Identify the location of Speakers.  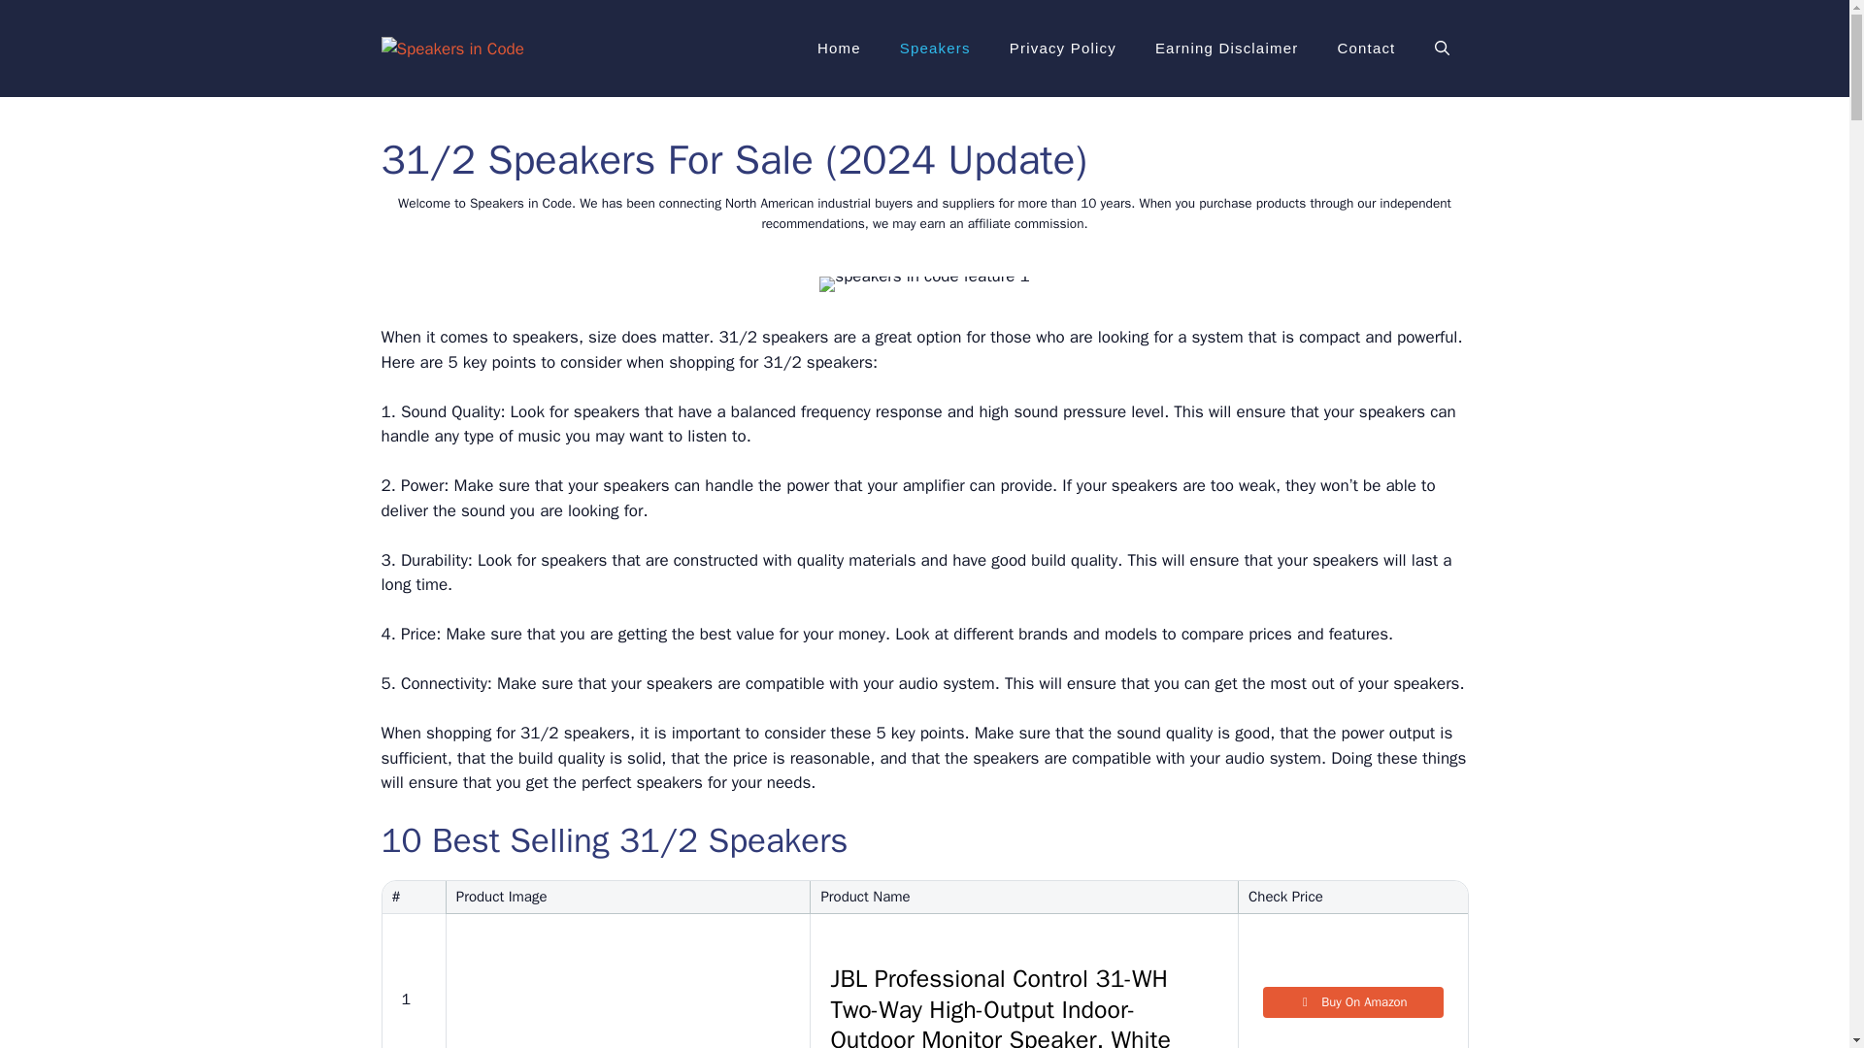
(934, 49).